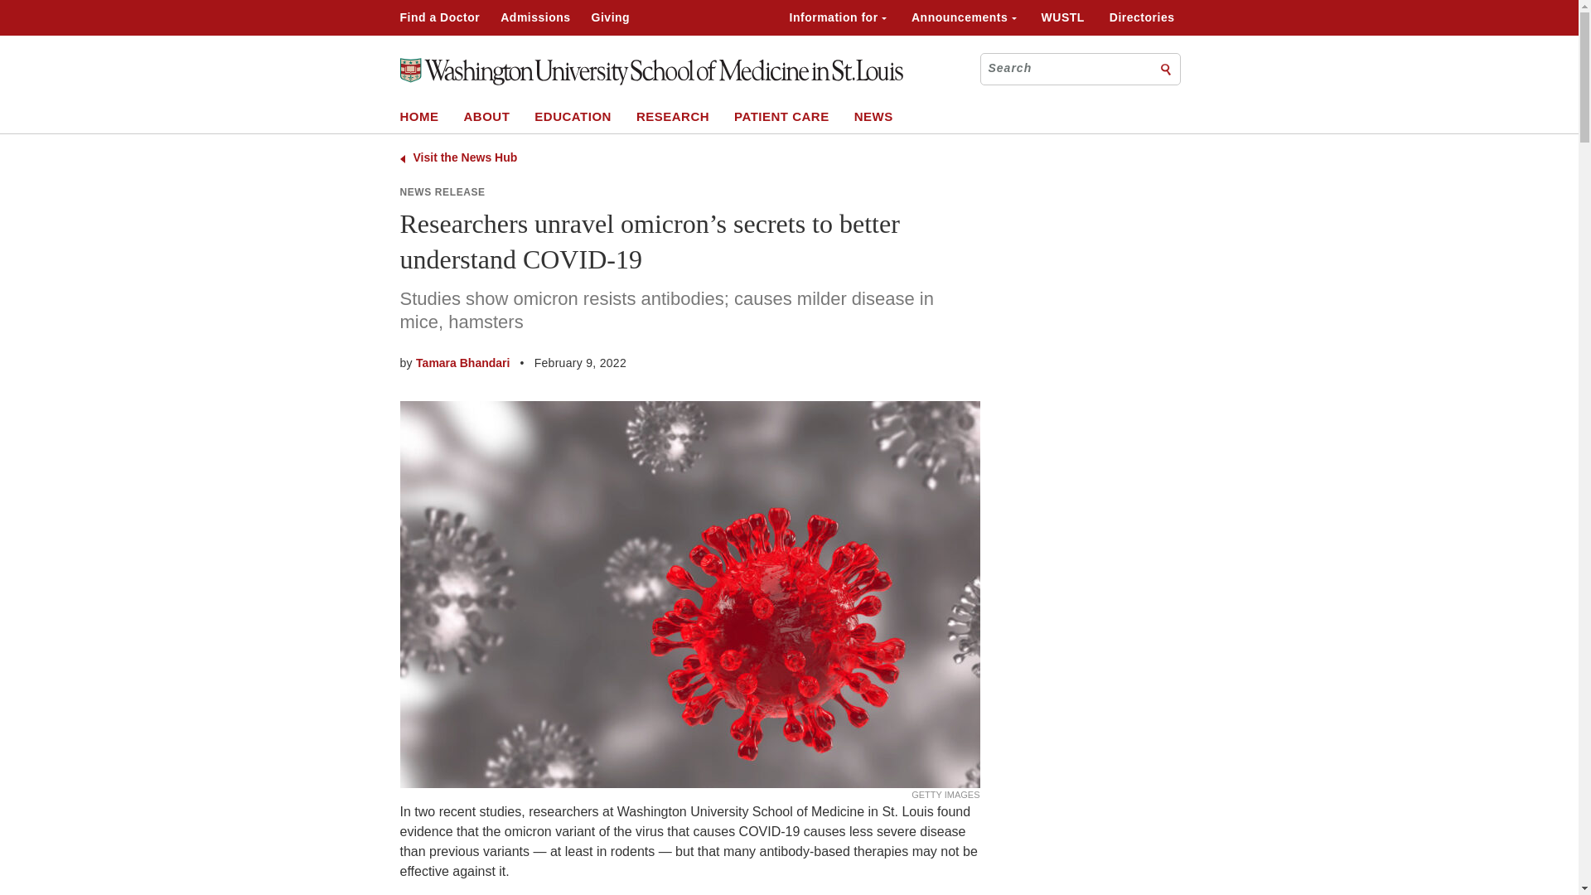 This screenshot has height=895, width=1591. I want to click on Find a Doctor, so click(439, 17).